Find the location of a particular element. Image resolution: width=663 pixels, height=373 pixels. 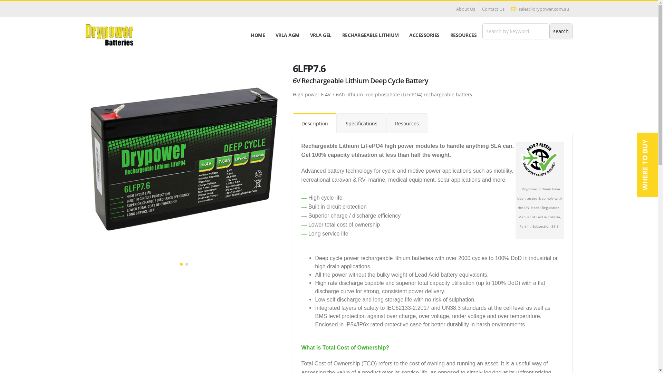

About Us is located at coordinates (465, 9).